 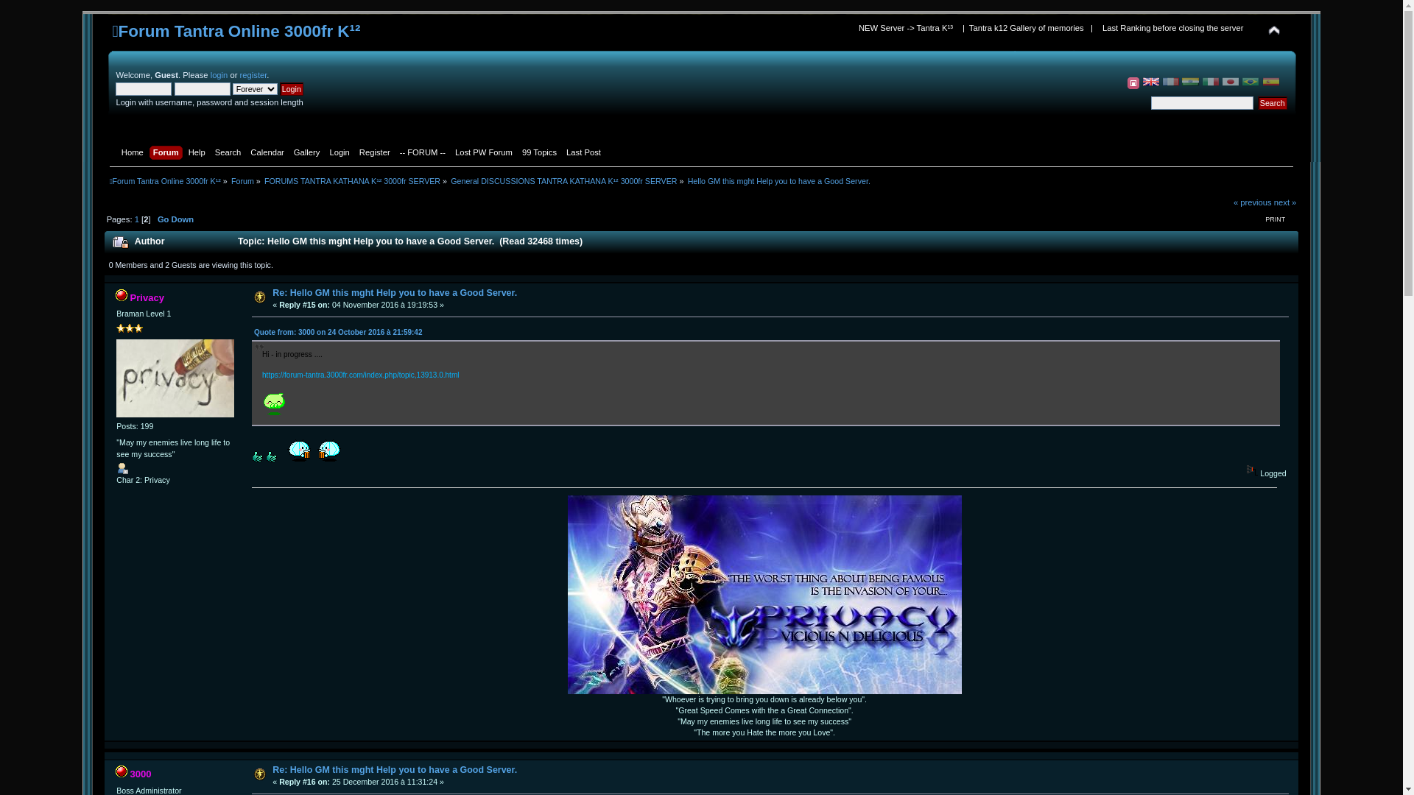 What do you see at coordinates (424, 154) in the screenshot?
I see `-- FORUM --` at bounding box center [424, 154].